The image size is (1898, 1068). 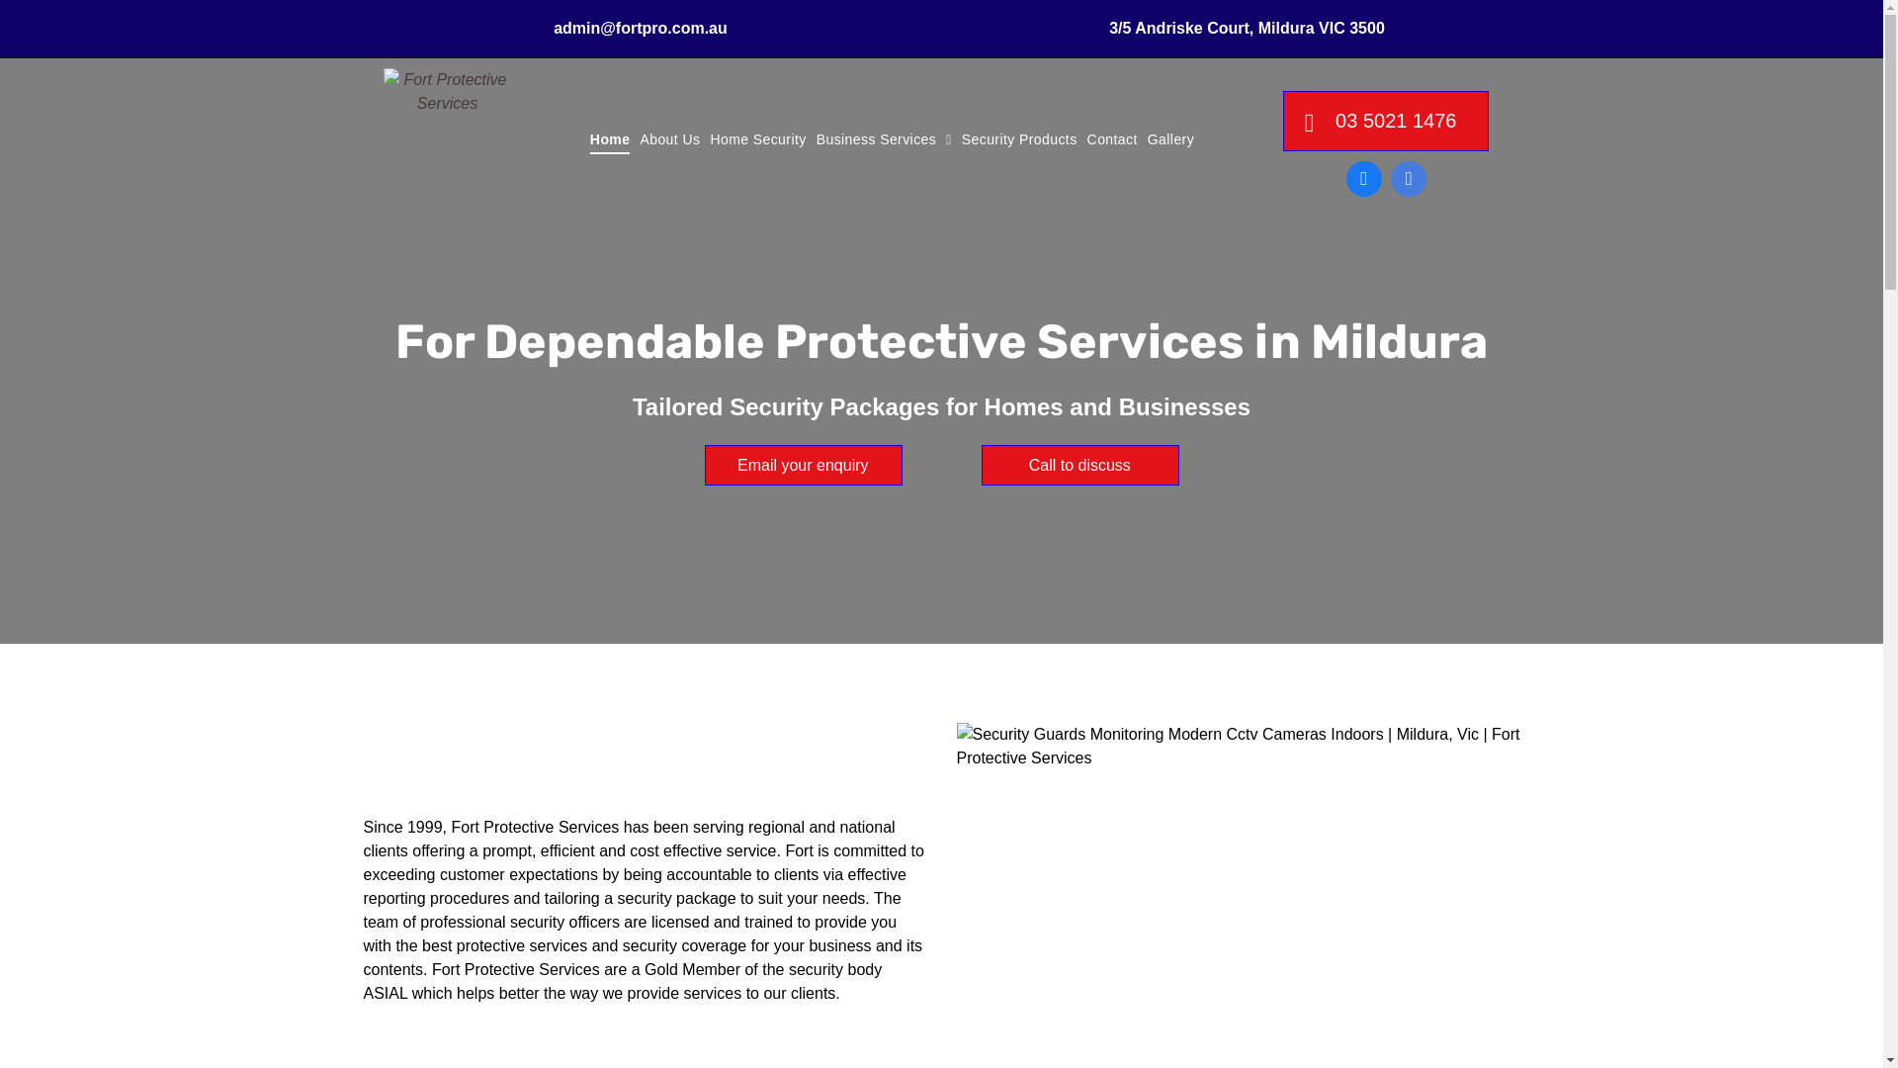 What do you see at coordinates (1248, 28) in the screenshot?
I see `3/5 Andriske Court, Mildura VIC 3500` at bounding box center [1248, 28].